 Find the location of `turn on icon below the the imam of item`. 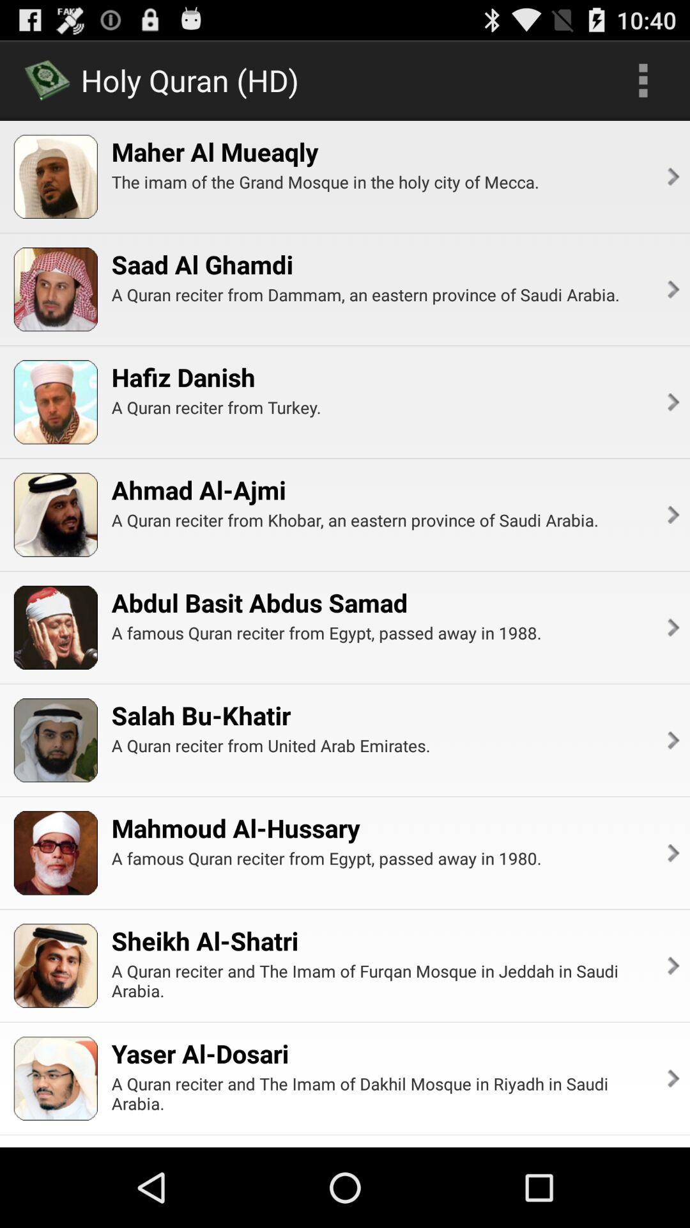

turn on icon below the the imam of item is located at coordinates (202, 264).